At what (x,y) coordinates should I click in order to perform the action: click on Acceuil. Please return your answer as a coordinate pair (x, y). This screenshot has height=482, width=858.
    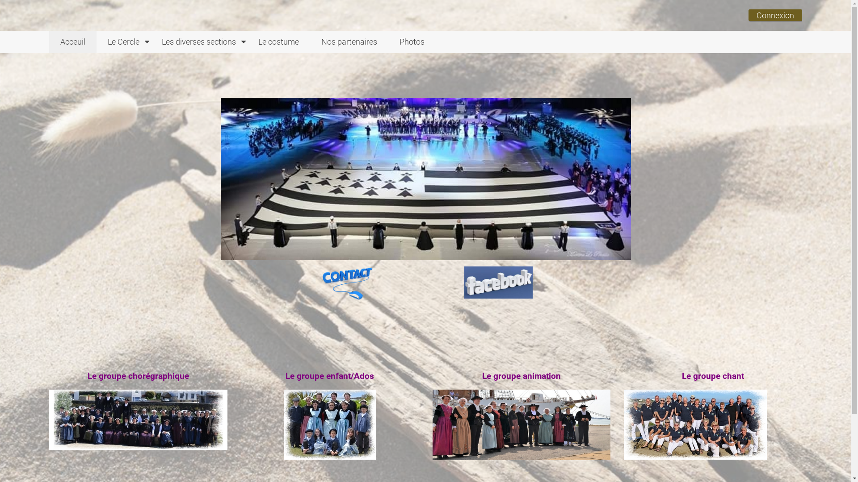
    Looking at the image, I should click on (73, 42).